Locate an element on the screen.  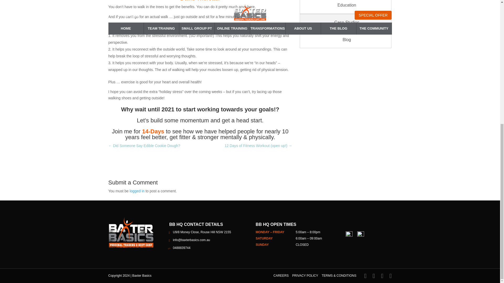
Case Studies is located at coordinates (347, 22).